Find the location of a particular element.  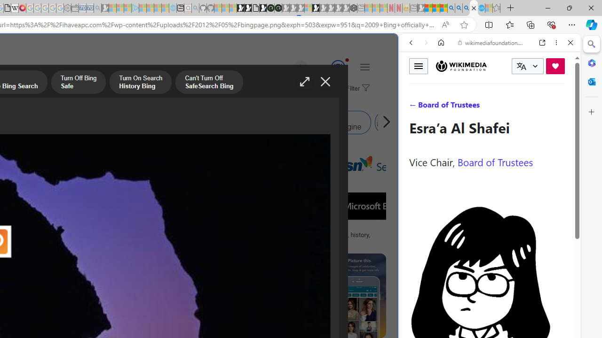

Bing AI - Search is located at coordinates (451, 8).